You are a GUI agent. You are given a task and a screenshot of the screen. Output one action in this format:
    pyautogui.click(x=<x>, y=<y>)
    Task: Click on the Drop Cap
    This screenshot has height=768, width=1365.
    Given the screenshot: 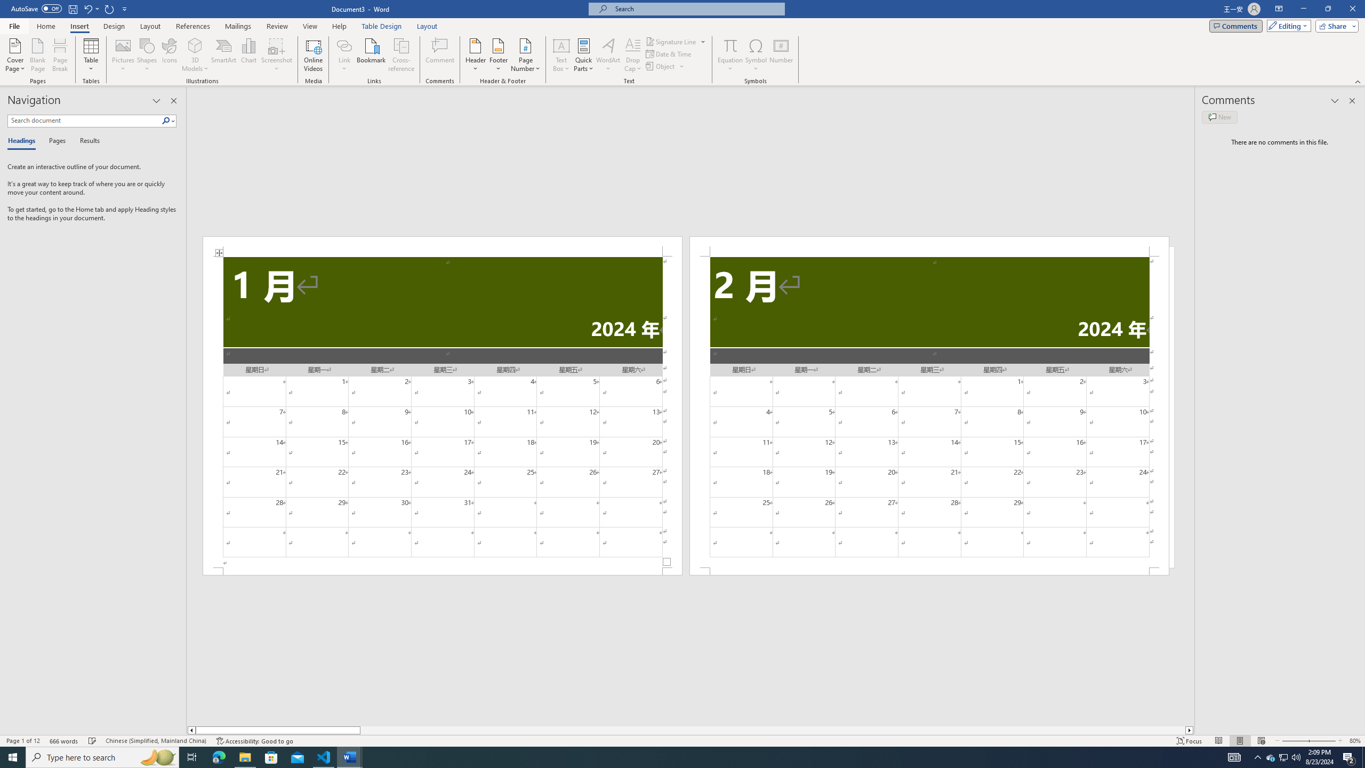 What is the action you would take?
    pyautogui.click(x=632, y=55)
    